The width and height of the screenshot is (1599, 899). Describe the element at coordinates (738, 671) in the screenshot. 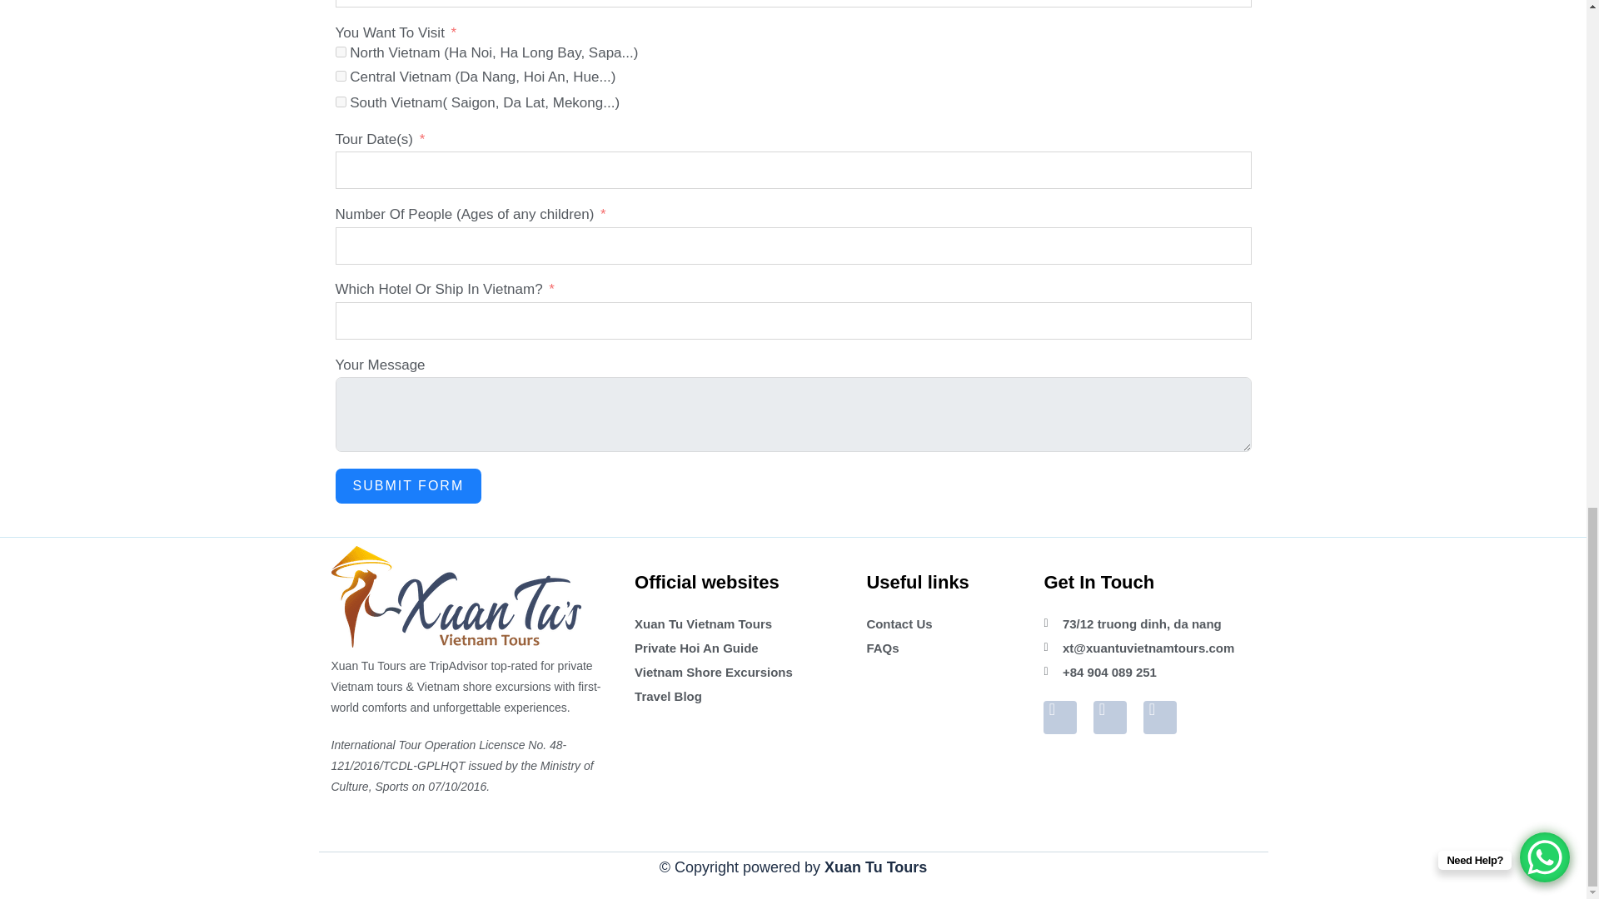

I see `Vietnam Shore Excursions` at that location.